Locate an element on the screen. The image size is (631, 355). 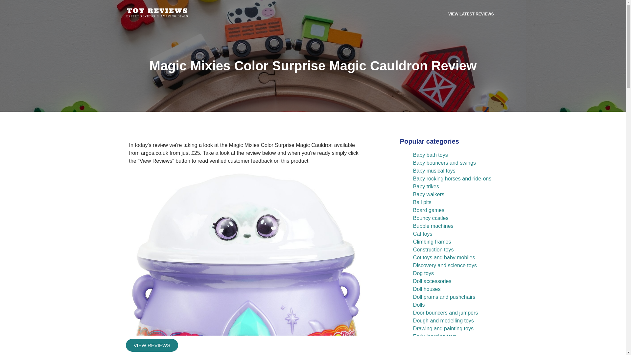
Baby walkers is located at coordinates (429, 195).